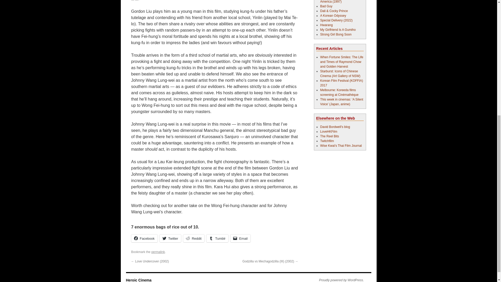  I want to click on Click to share on Tumblr, so click(217, 238).